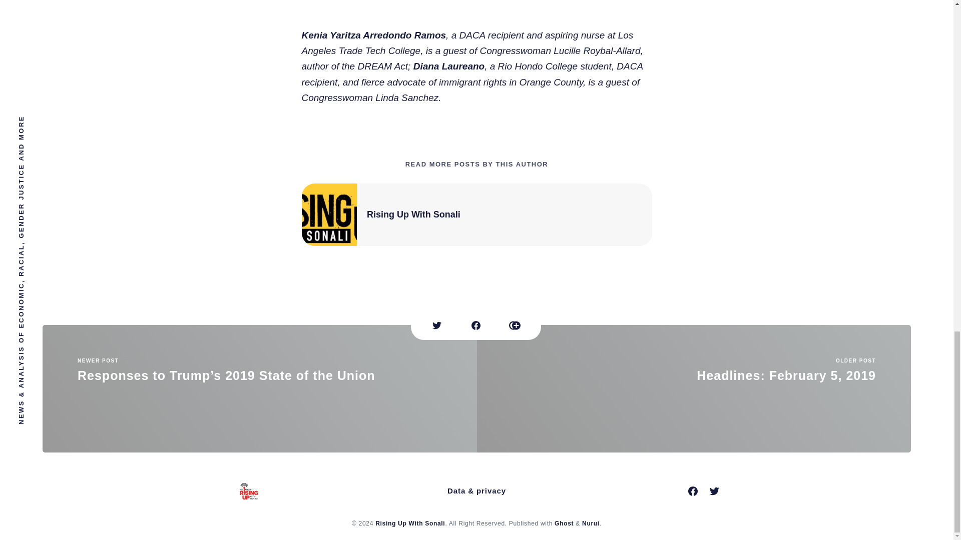  What do you see at coordinates (564, 523) in the screenshot?
I see `Rising Up With Sonali` at bounding box center [564, 523].